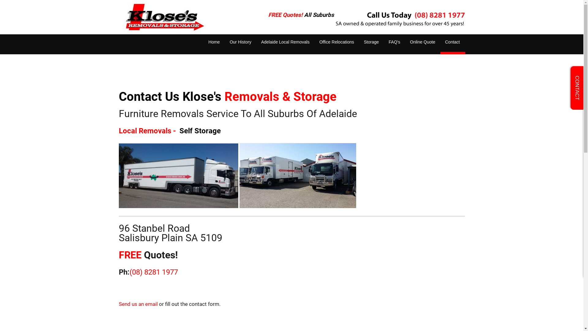 This screenshot has height=331, width=588. I want to click on Home, so click(214, 44).